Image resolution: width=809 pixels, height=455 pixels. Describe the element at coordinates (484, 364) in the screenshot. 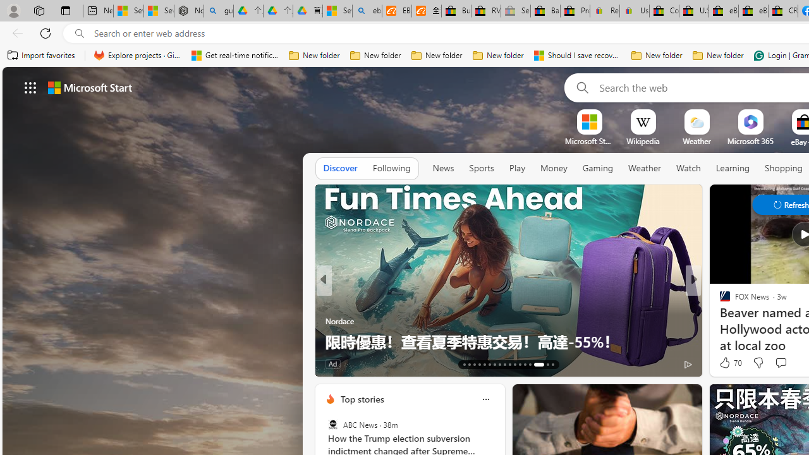

I see `AutomationID: tab-17` at that location.